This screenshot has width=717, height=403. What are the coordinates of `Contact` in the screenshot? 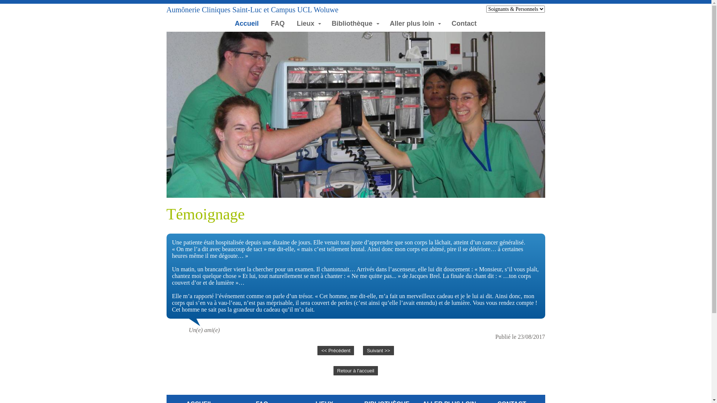 It's located at (464, 24).